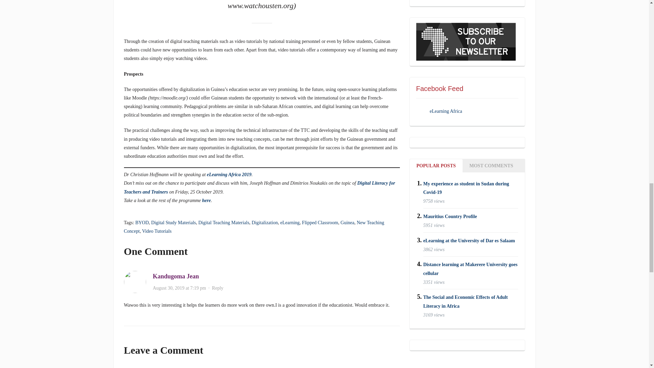 This screenshot has height=368, width=654. What do you see at coordinates (260, 187) in the screenshot?
I see `Digital Literacy for Teachers and Trainers` at bounding box center [260, 187].